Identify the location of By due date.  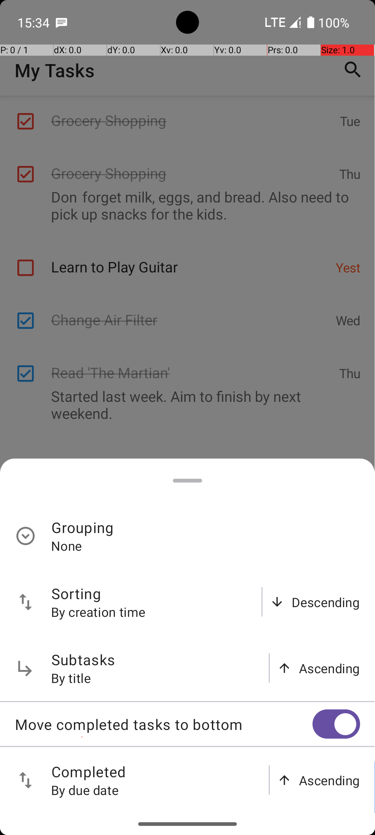
(85, 790).